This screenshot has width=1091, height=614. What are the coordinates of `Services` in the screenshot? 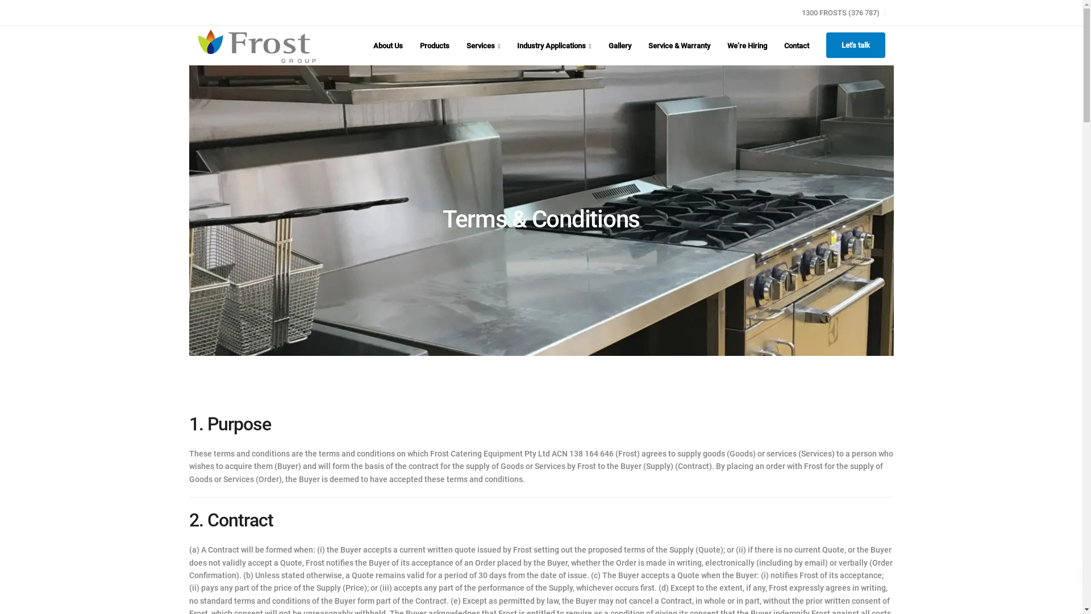 It's located at (483, 45).